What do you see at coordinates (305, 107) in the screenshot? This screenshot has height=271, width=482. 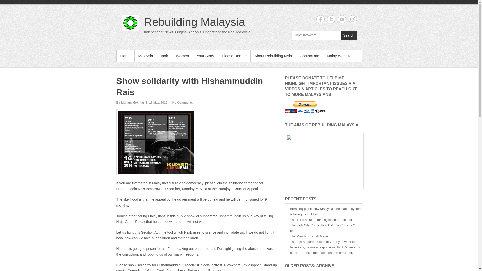 I see `PayPal - The safer, easier way to pay online!` at bounding box center [305, 107].